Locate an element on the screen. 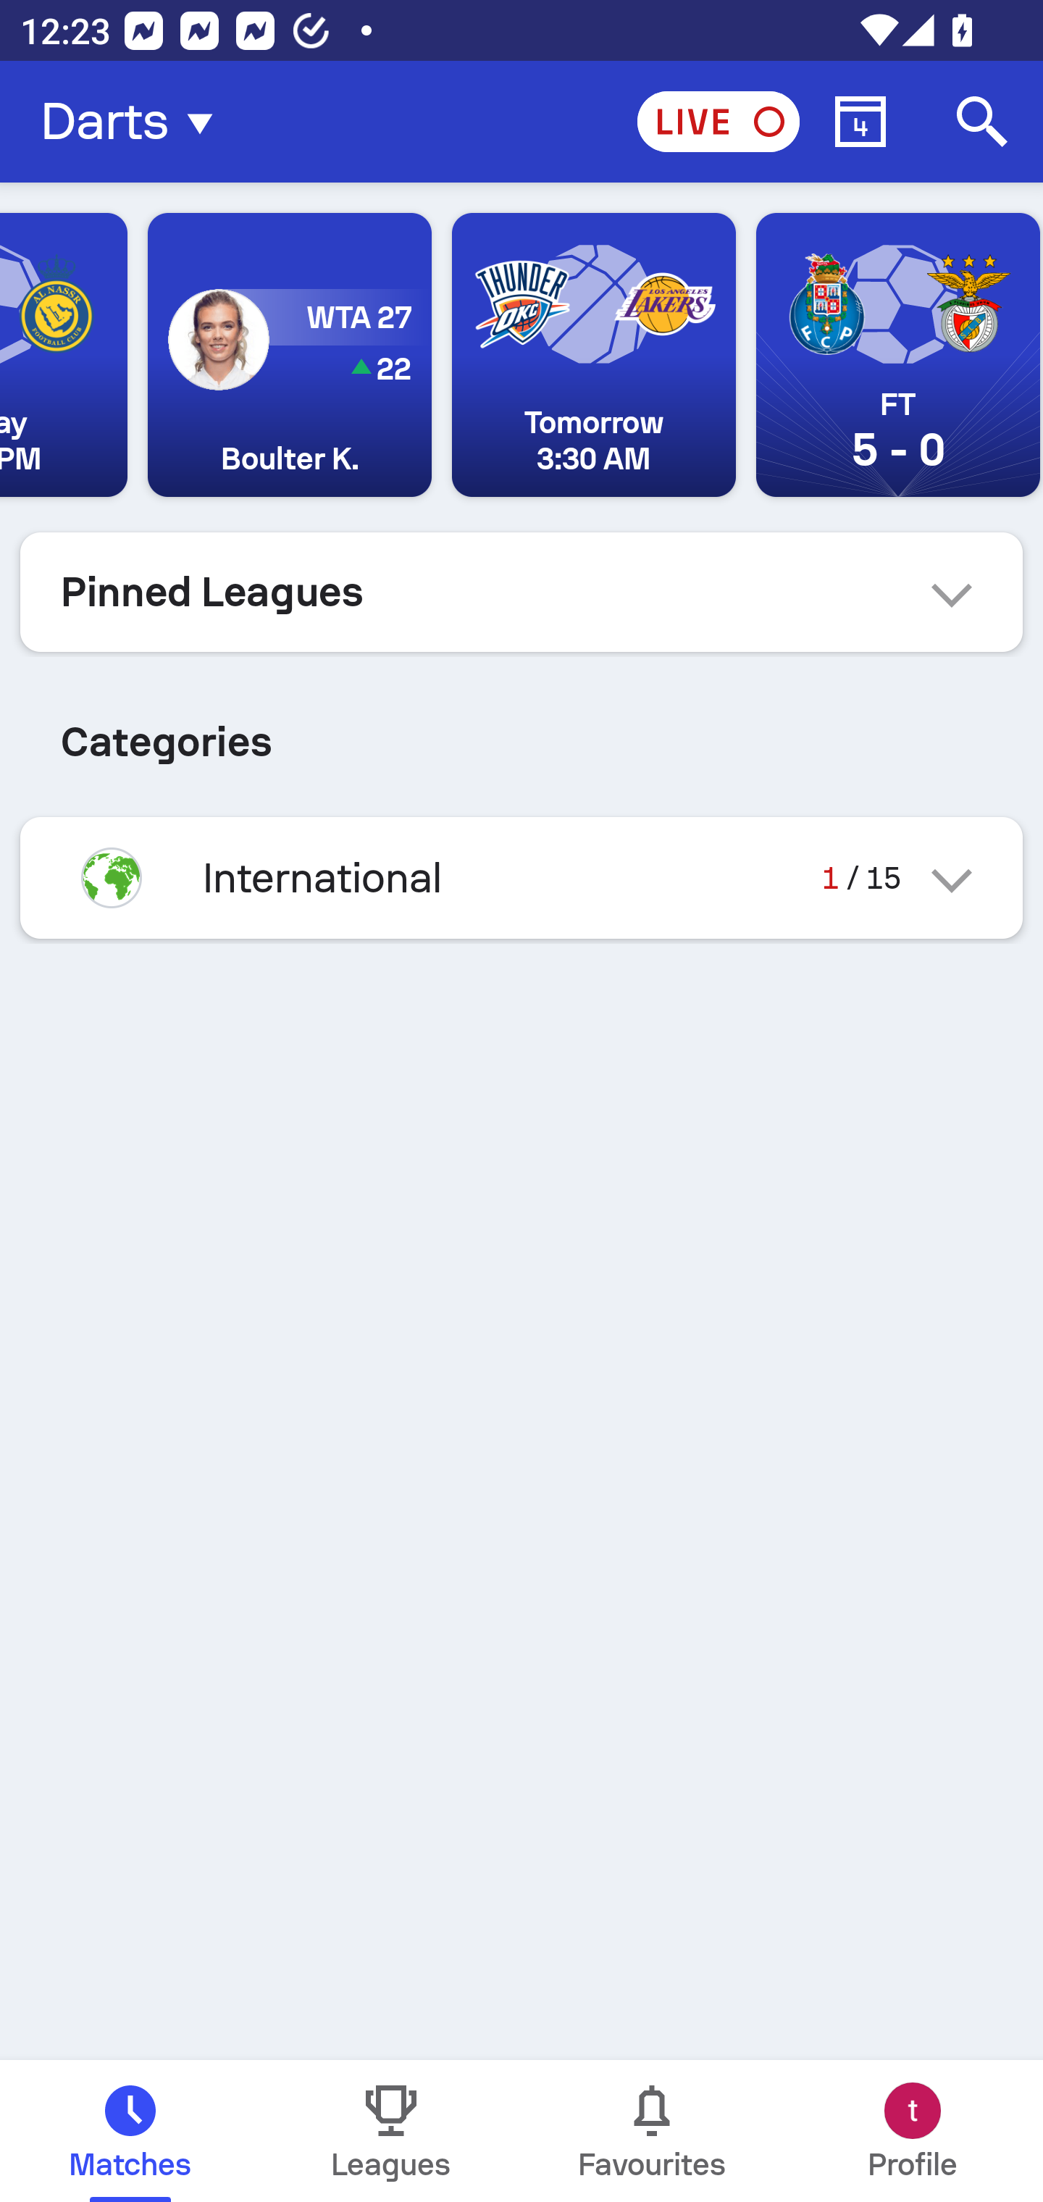 Image resolution: width=1043 pixels, height=2202 pixels. Leagues is located at coordinates (391, 2131).